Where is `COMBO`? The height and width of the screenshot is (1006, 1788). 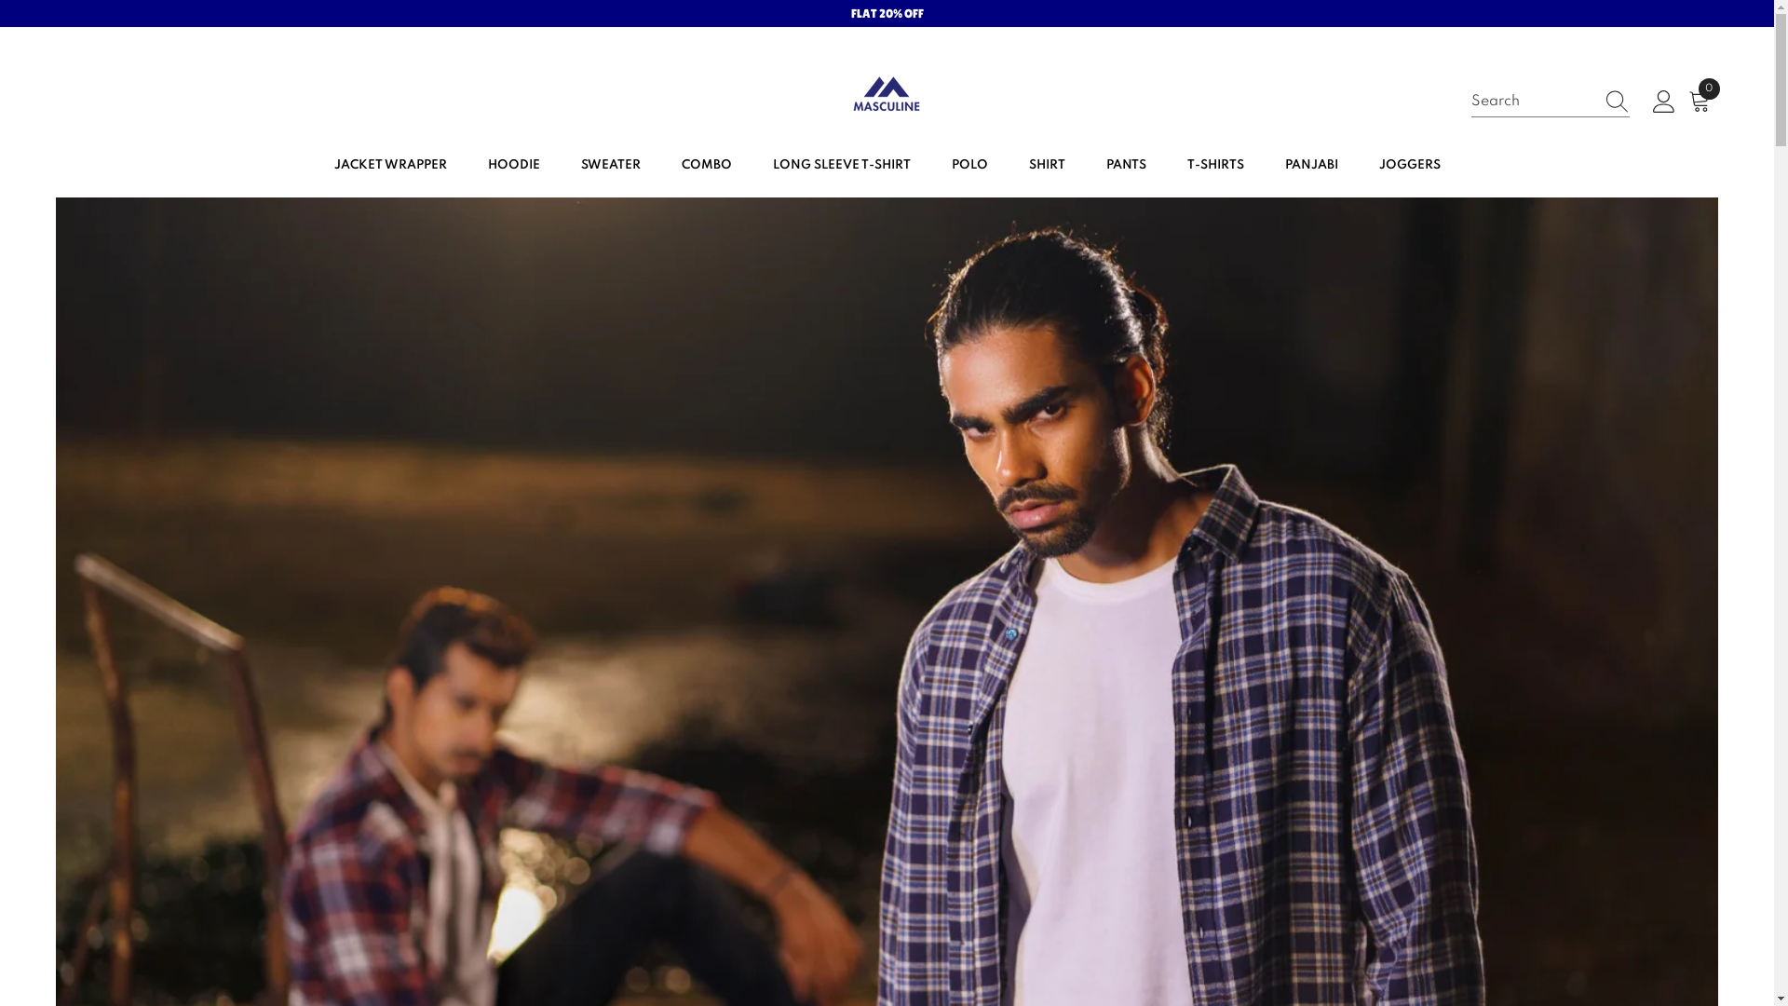 COMBO is located at coordinates (707, 166).